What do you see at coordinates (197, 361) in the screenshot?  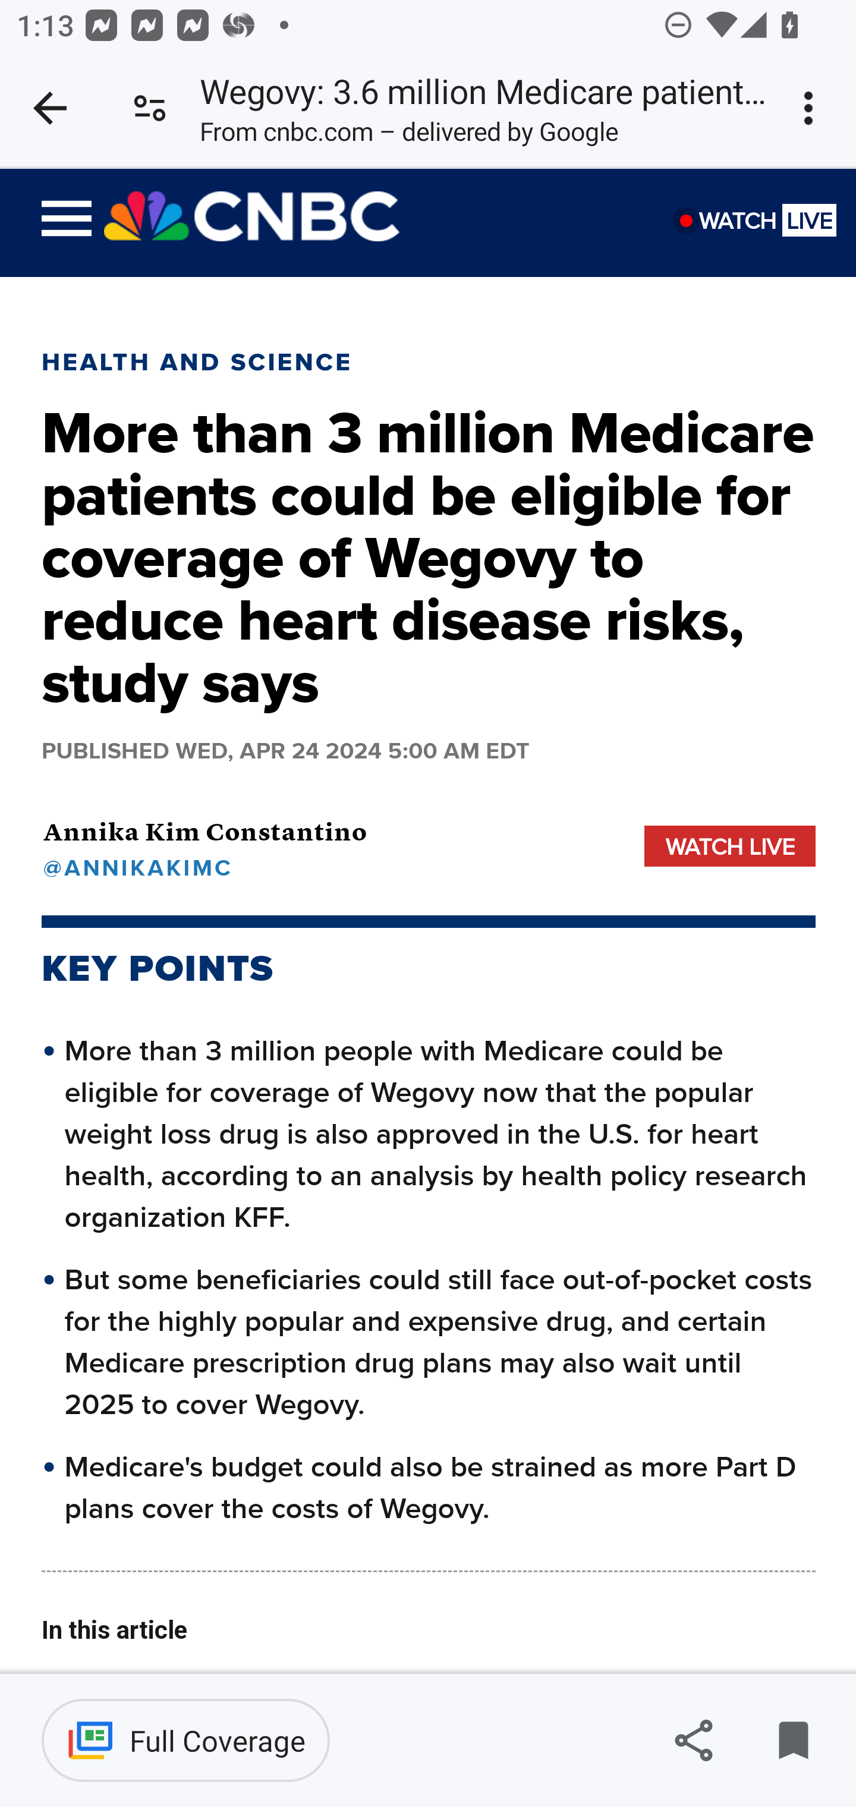 I see `HEALTH AND SCIENCE` at bounding box center [197, 361].